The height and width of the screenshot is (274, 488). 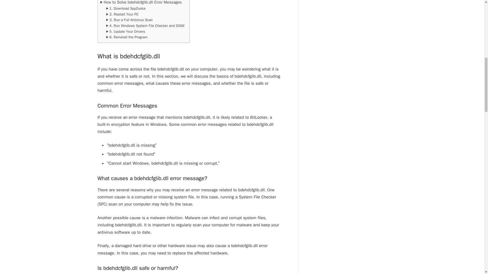 What do you see at coordinates (126, 31) in the screenshot?
I see `5. Update Your Drivers` at bounding box center [126, 31].